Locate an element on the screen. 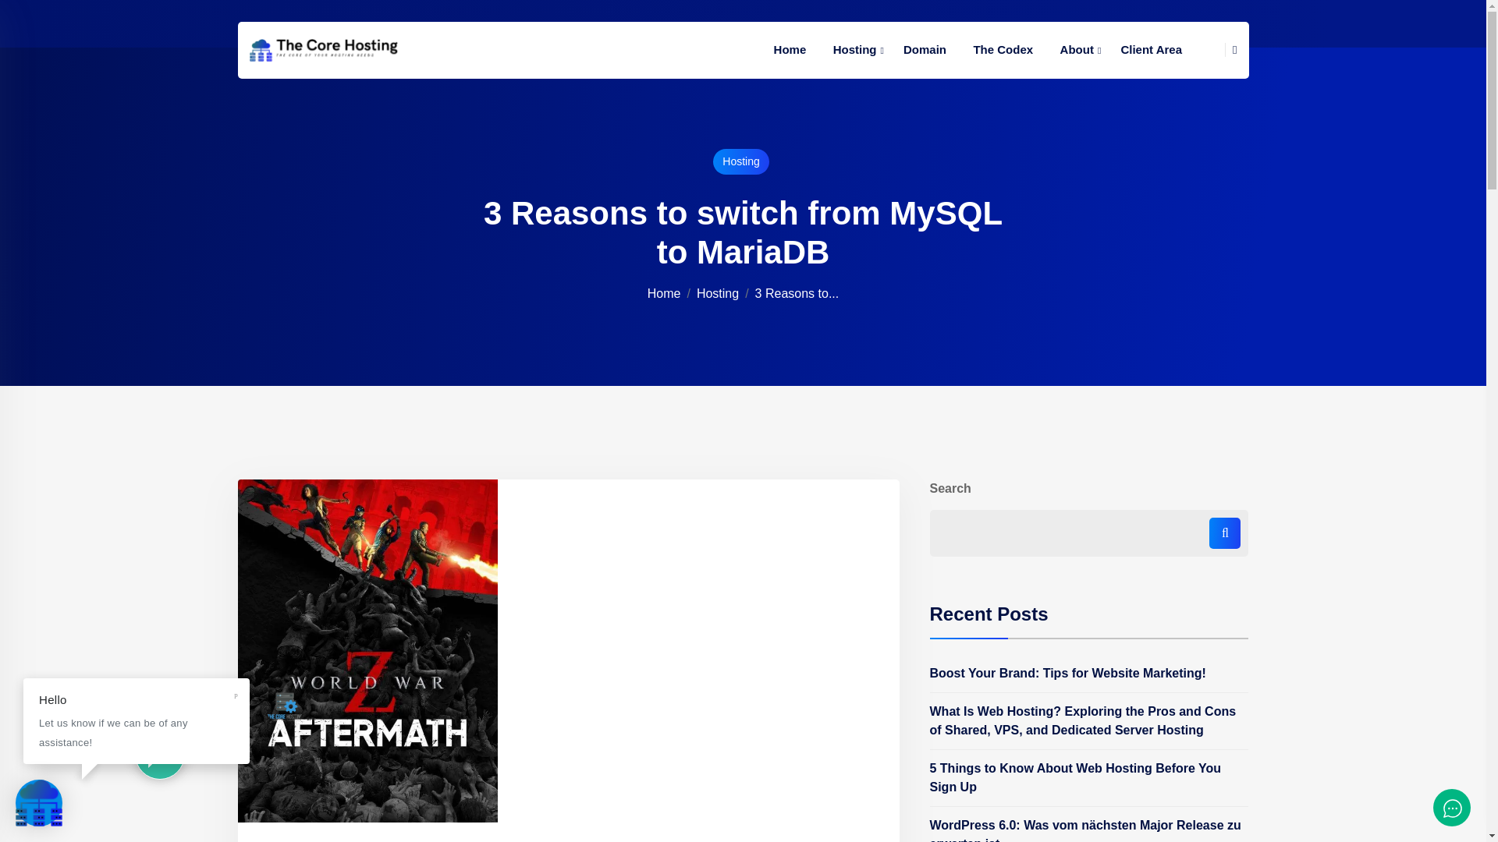 Image resolution: width=1498 pixels, height=842 pixels. Home is located at coordinates (664, 293).